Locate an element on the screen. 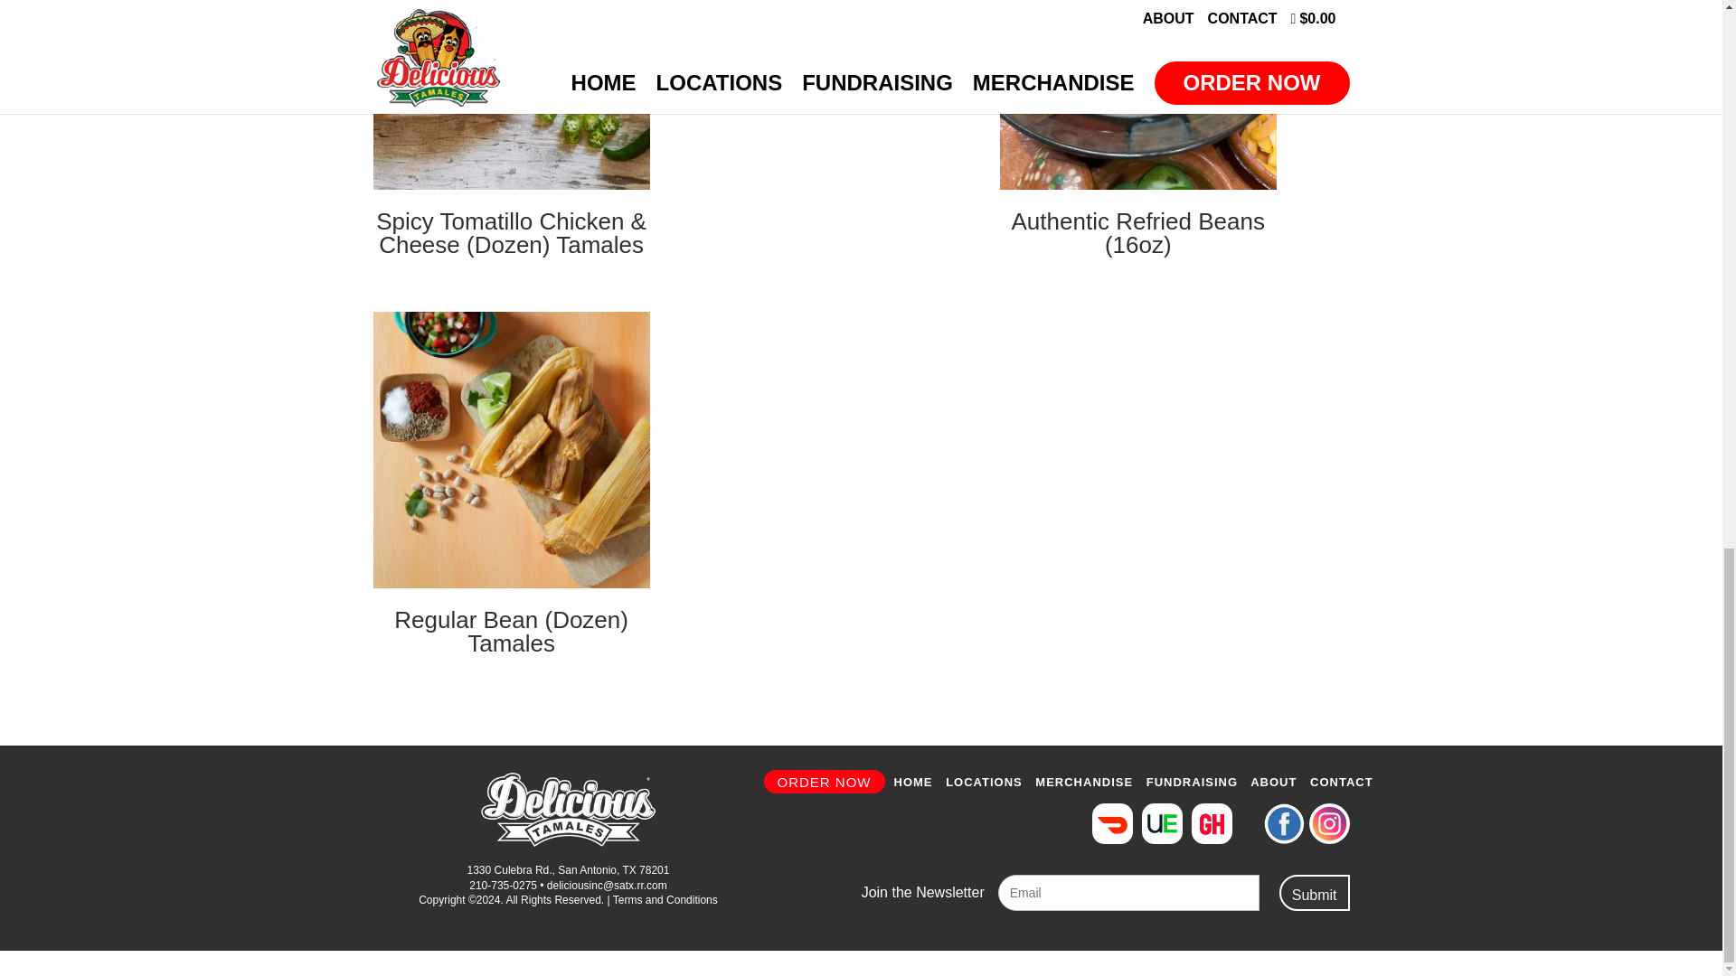 The image size is (1736, 976). 210-735-0275 is located at coordinates (503, 886).